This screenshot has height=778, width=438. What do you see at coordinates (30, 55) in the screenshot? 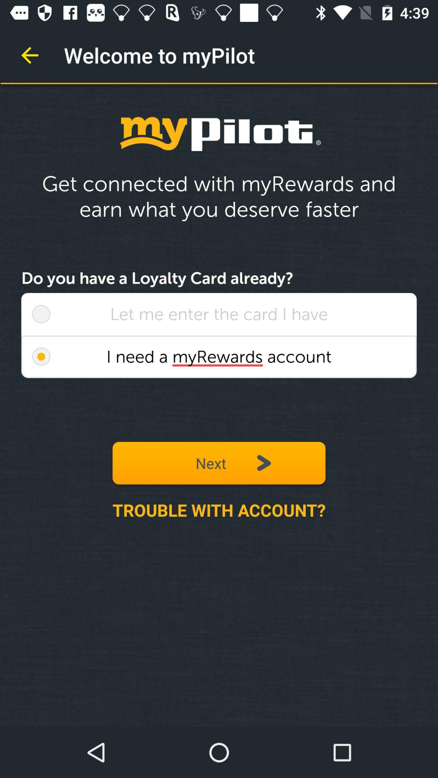
I see `launch the app to the left of the welcome to mypilot icon` at bounding box center [30, 55].